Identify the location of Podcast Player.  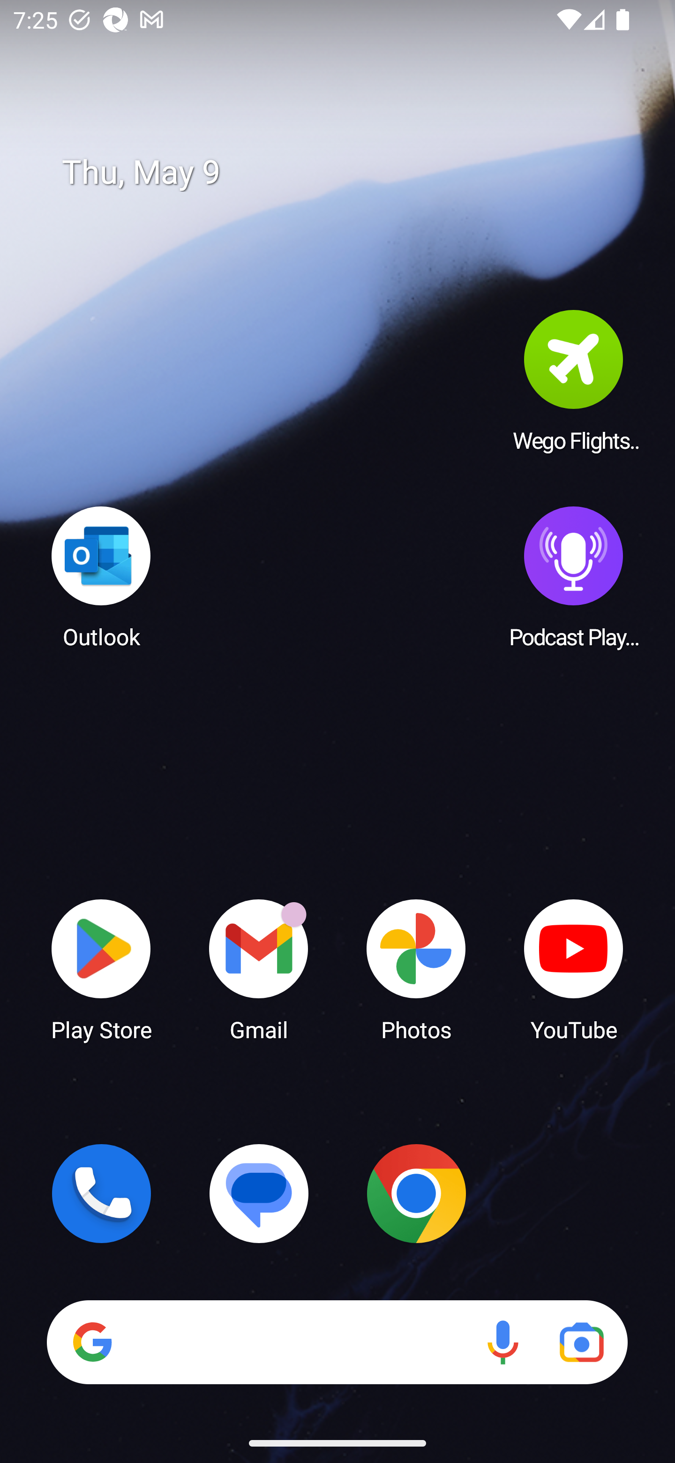
(574, 576).